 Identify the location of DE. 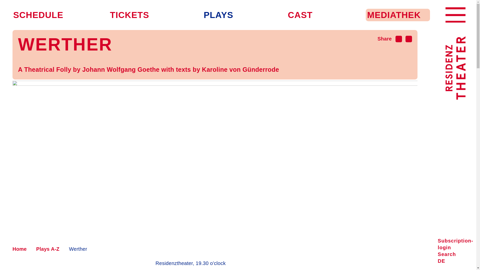
(441, 261).